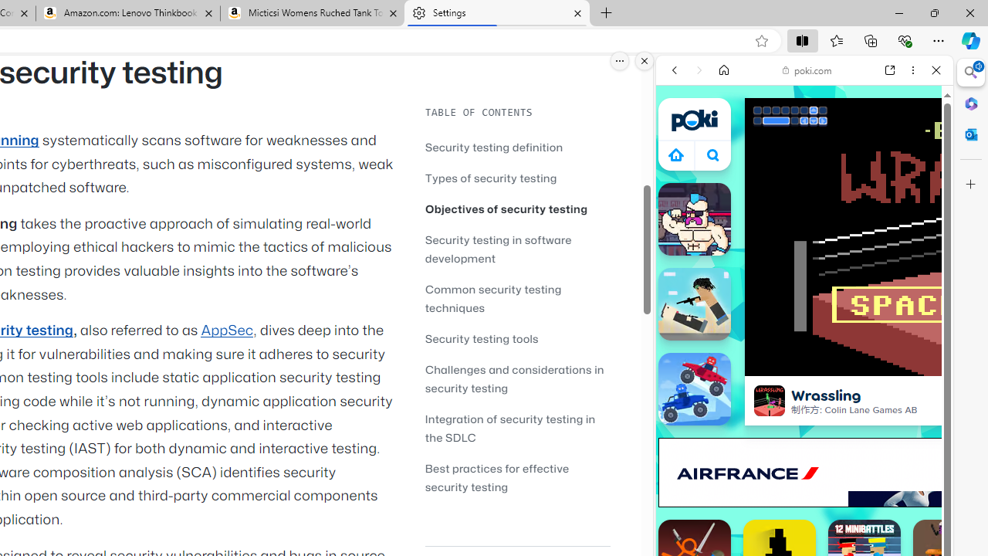 The image size is (988, 556). Describe the element at coordinates (807, 69) in the screenshot. I see `poki.com` at that location.